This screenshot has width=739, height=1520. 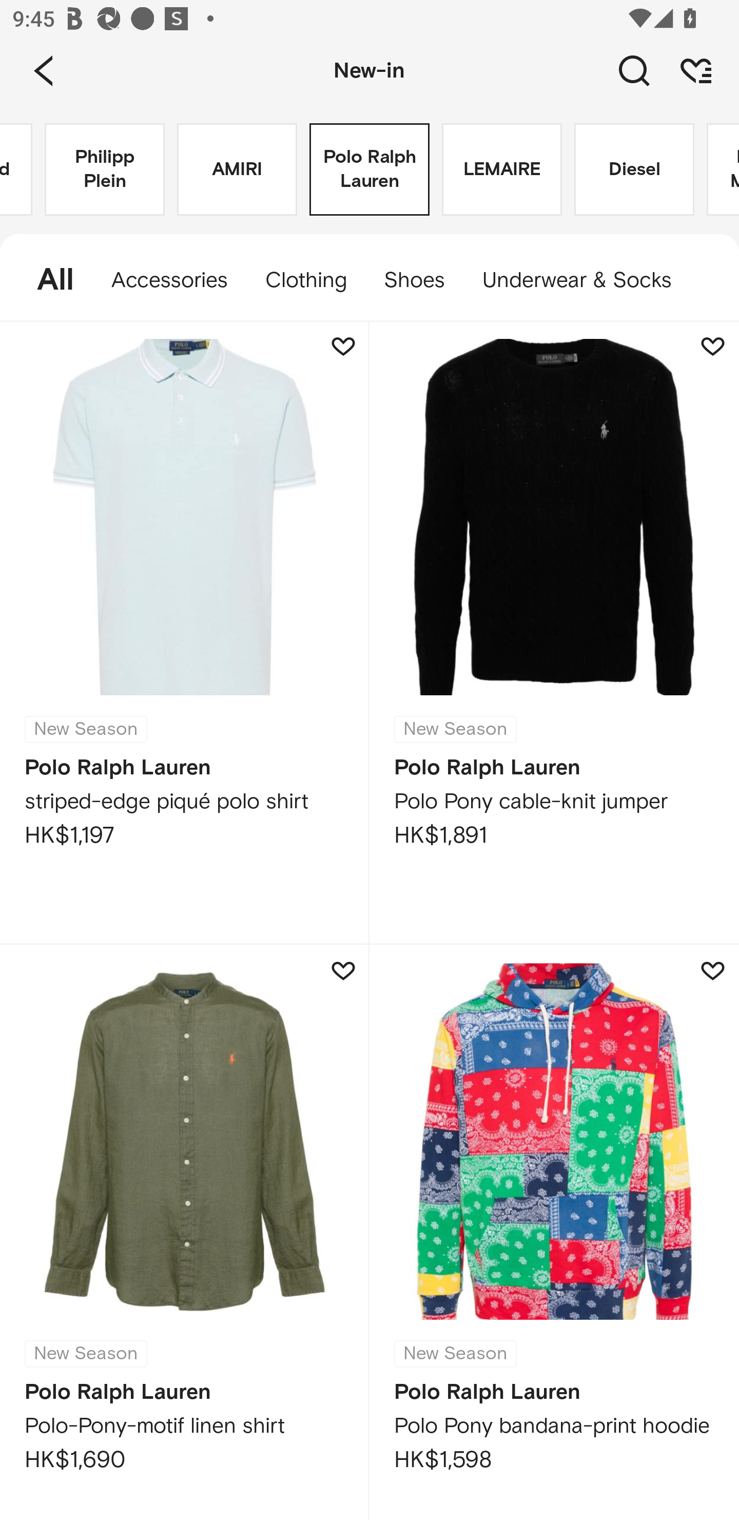 I want to click on Underwear & Socks, so click(x=586, y=280).